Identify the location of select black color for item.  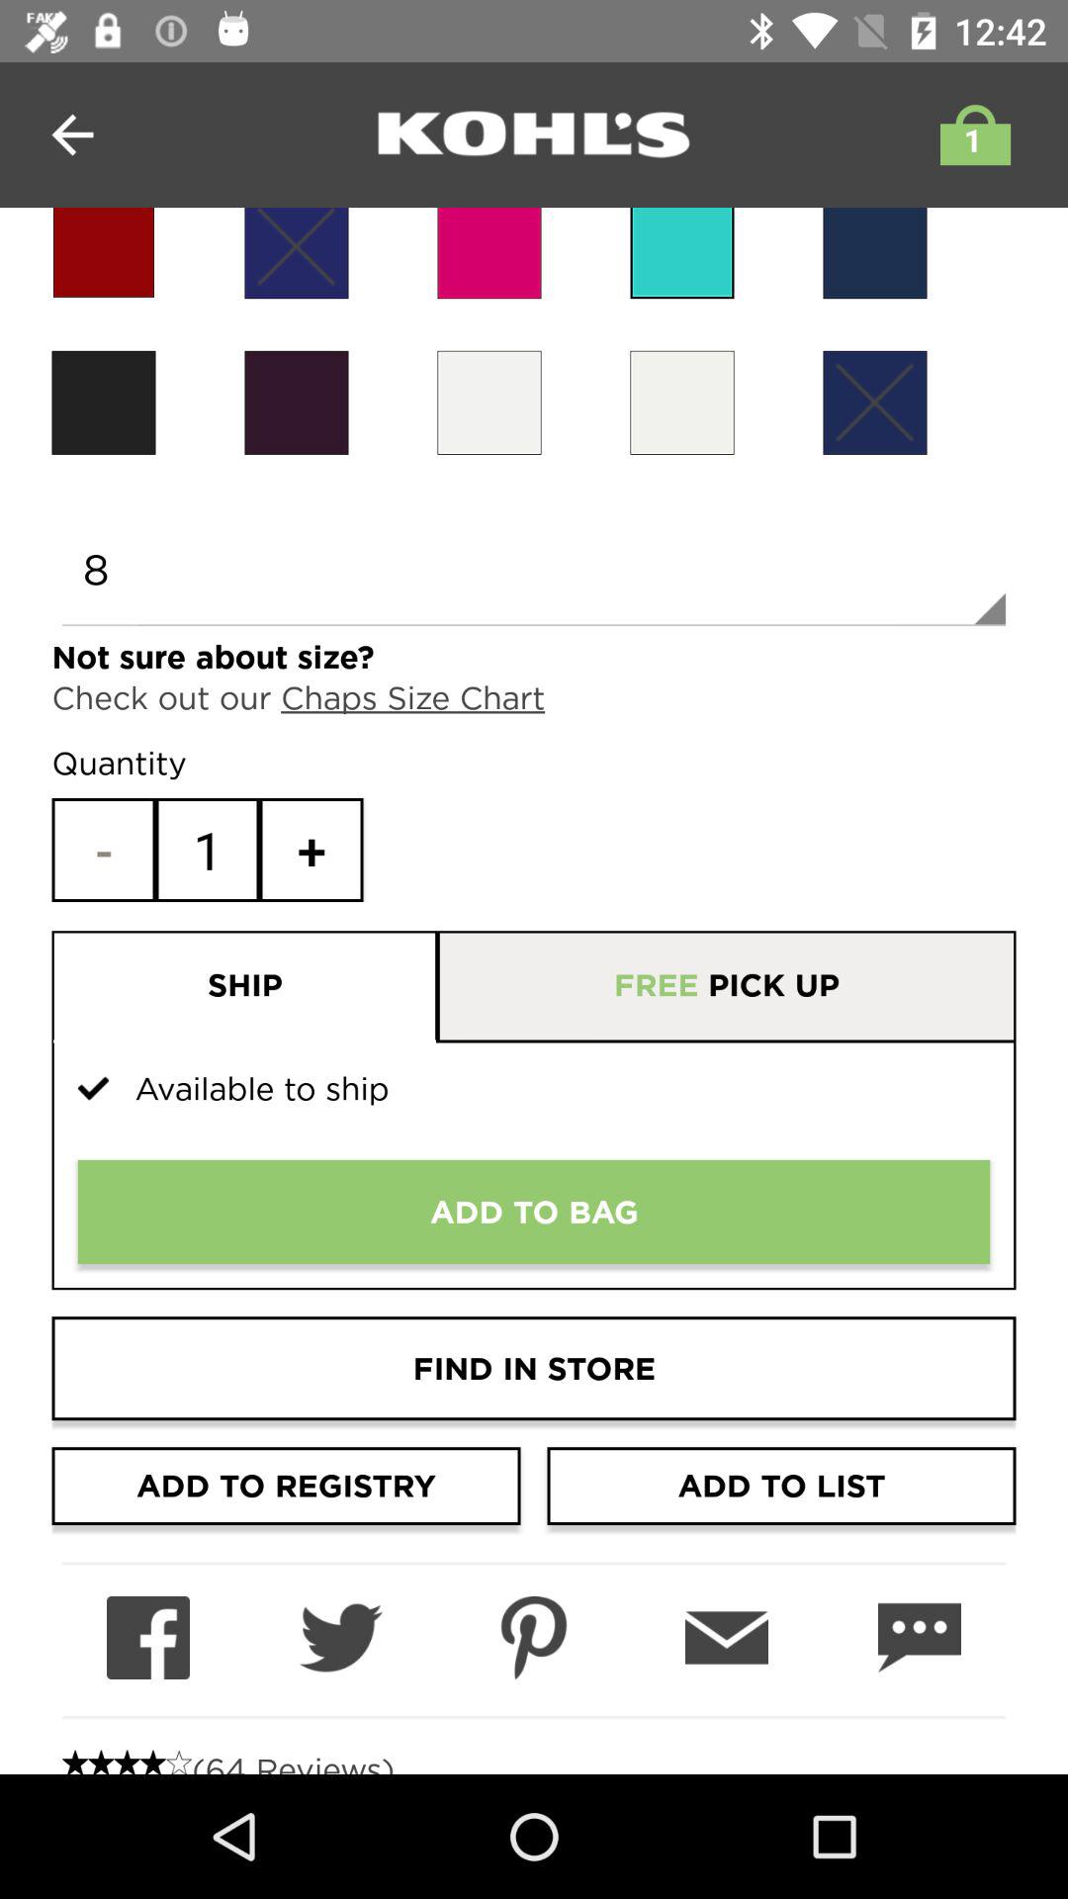
(297, 402).